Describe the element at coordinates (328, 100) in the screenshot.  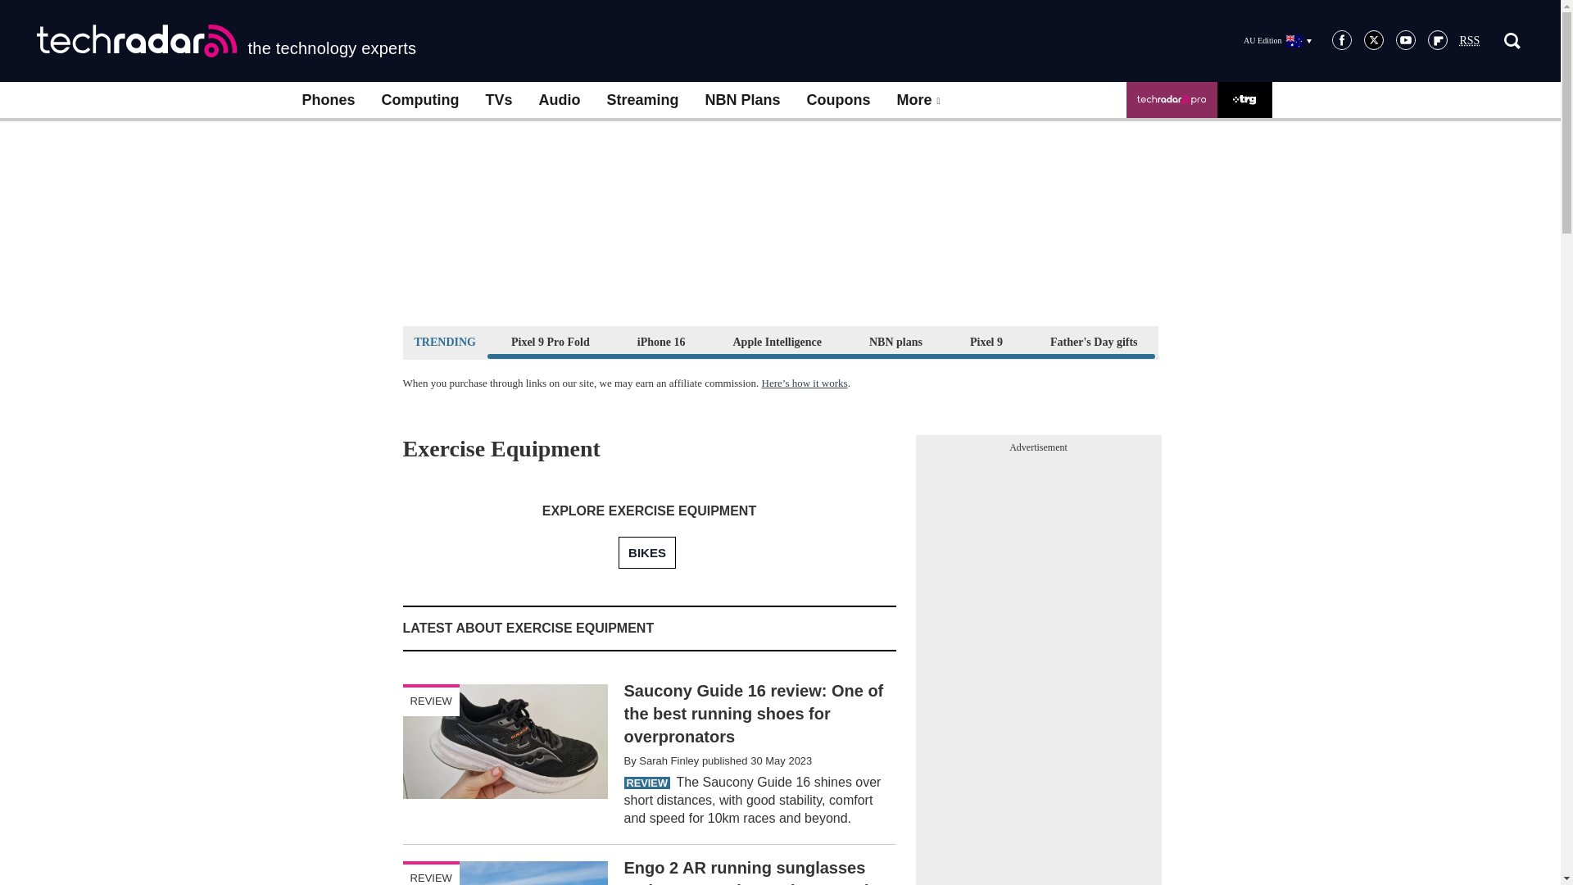
I see `Phones` at that location.